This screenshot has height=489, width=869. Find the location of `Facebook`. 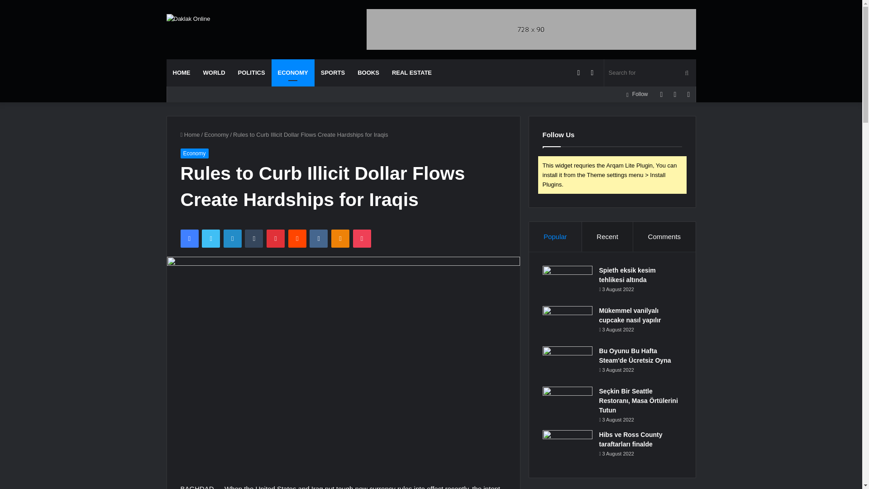

Facebook is located at coordinates (189, 238).